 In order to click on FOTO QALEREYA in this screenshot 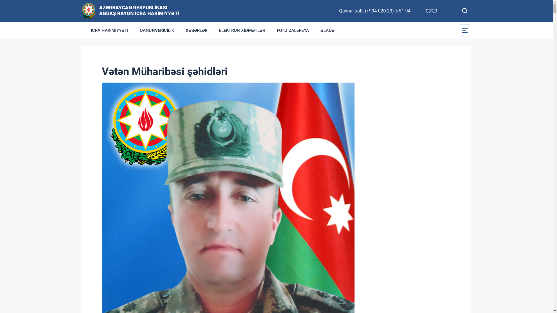, I will do `click(293, 30)`.